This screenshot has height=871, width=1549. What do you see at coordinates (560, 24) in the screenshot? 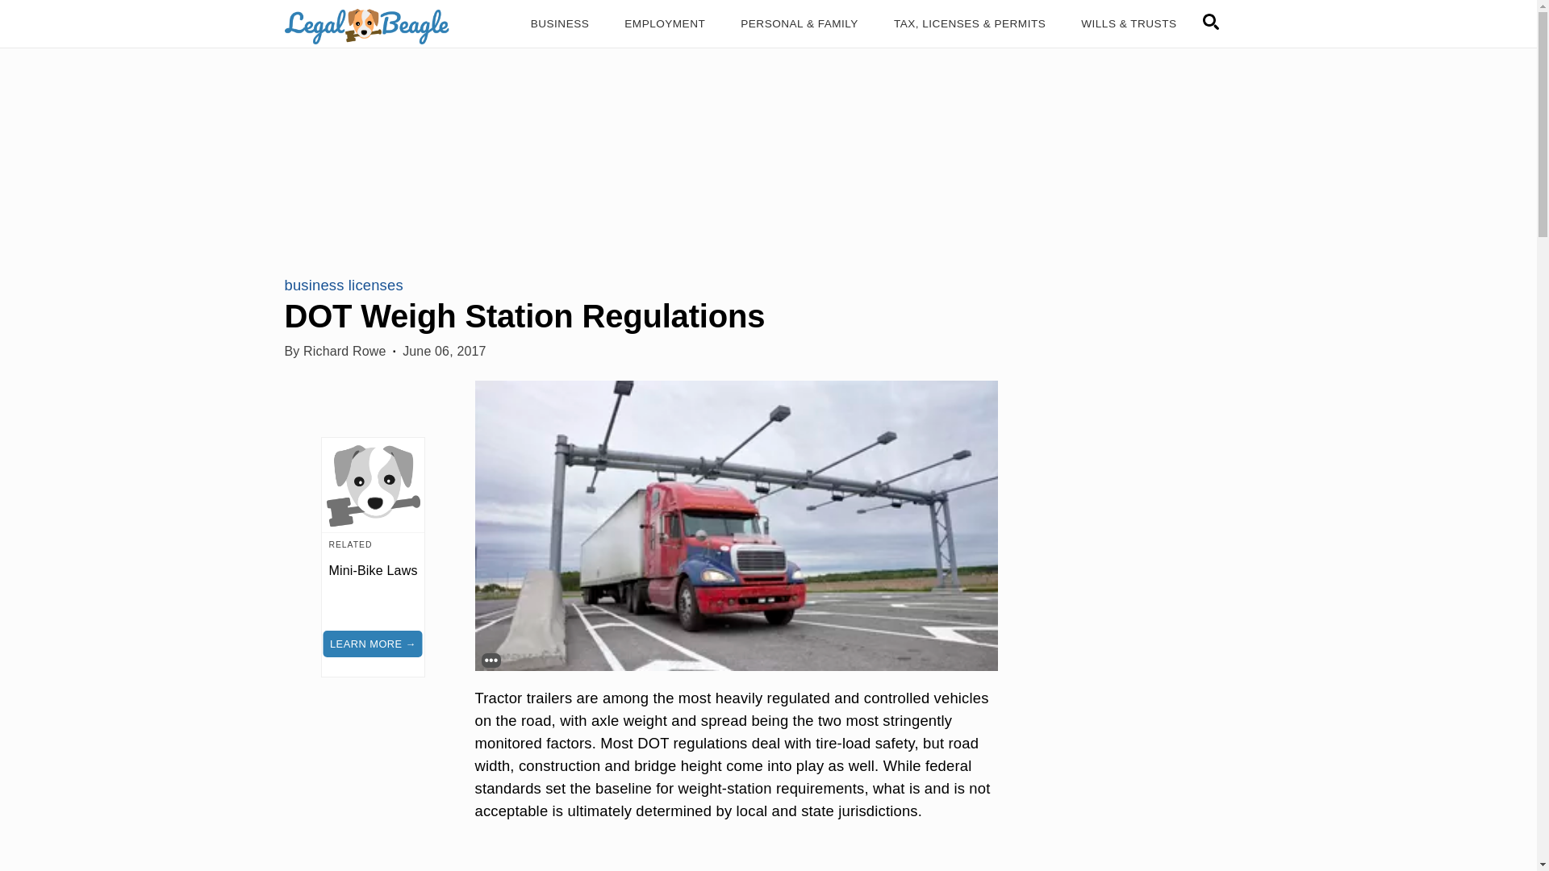
I see `BUSINESS` at bounding box center [560, 24].